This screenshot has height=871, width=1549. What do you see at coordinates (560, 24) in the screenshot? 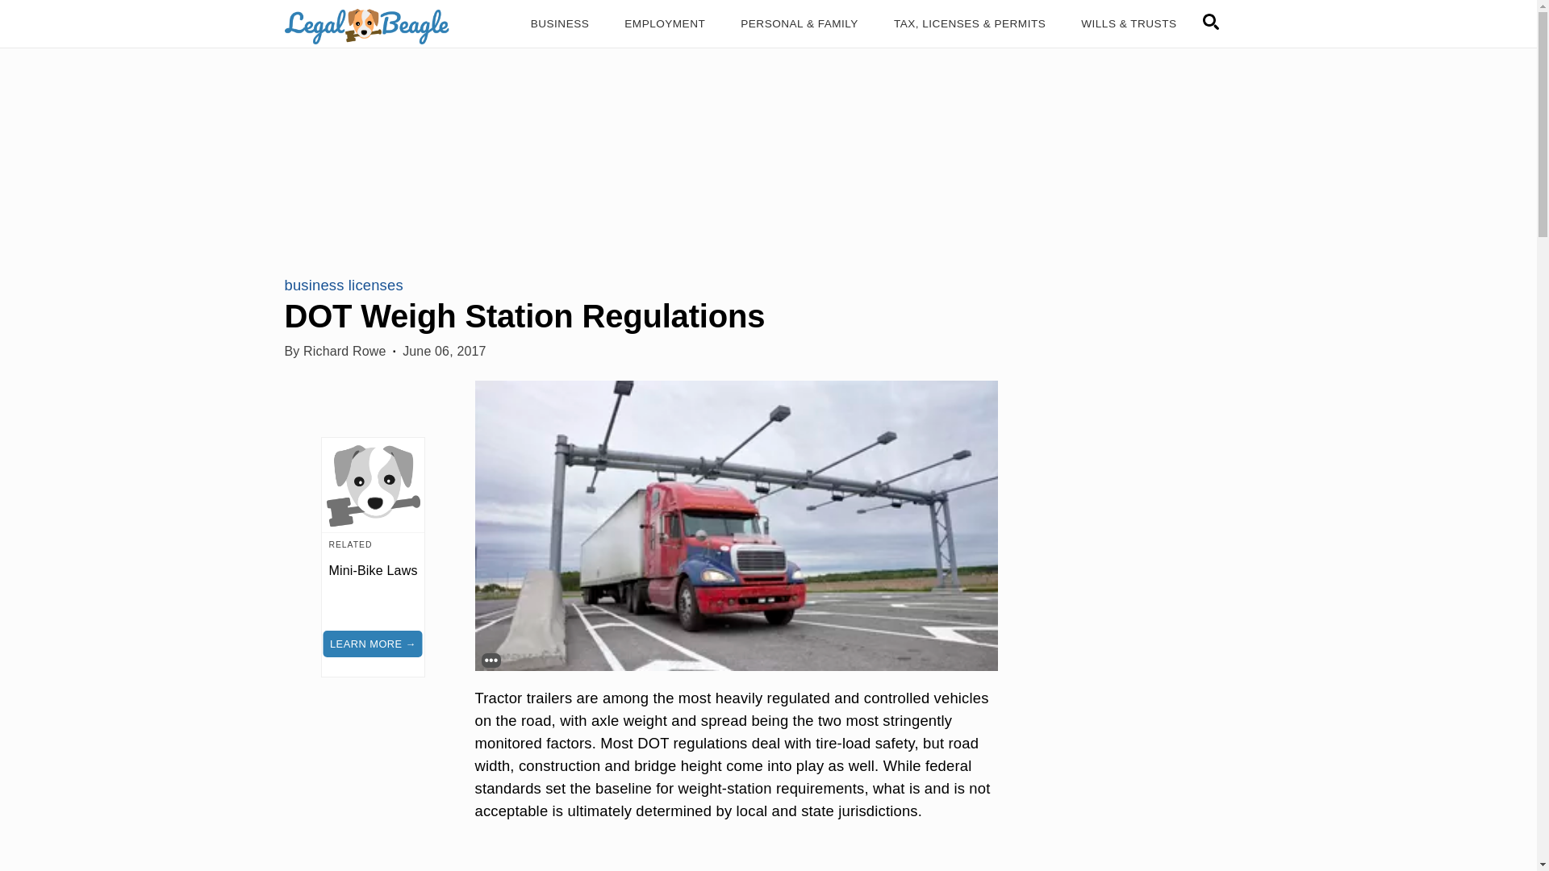
I see `BUSINESS` at bounding box center [560, 24].